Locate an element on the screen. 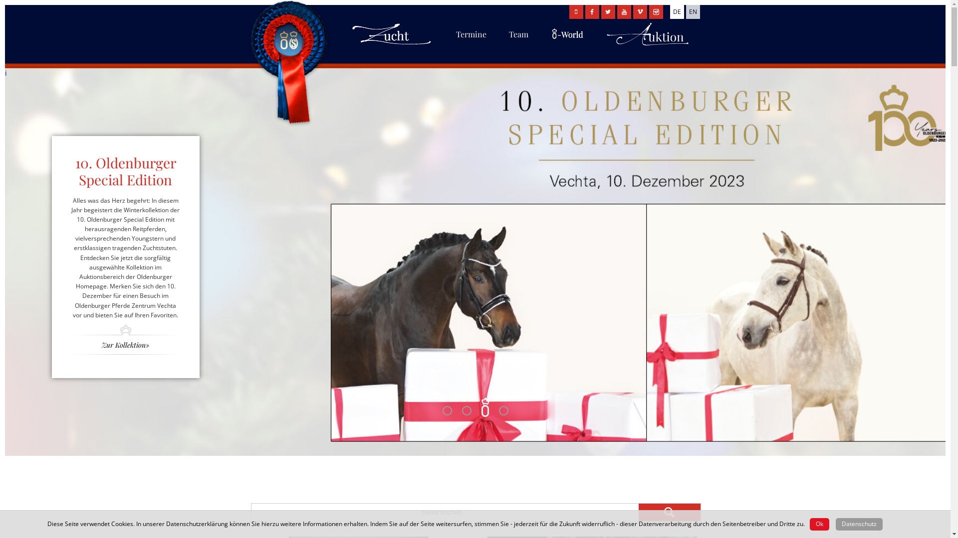 This screenshot has height=538, width=958. Auktion is located at coordinates (648, 49).